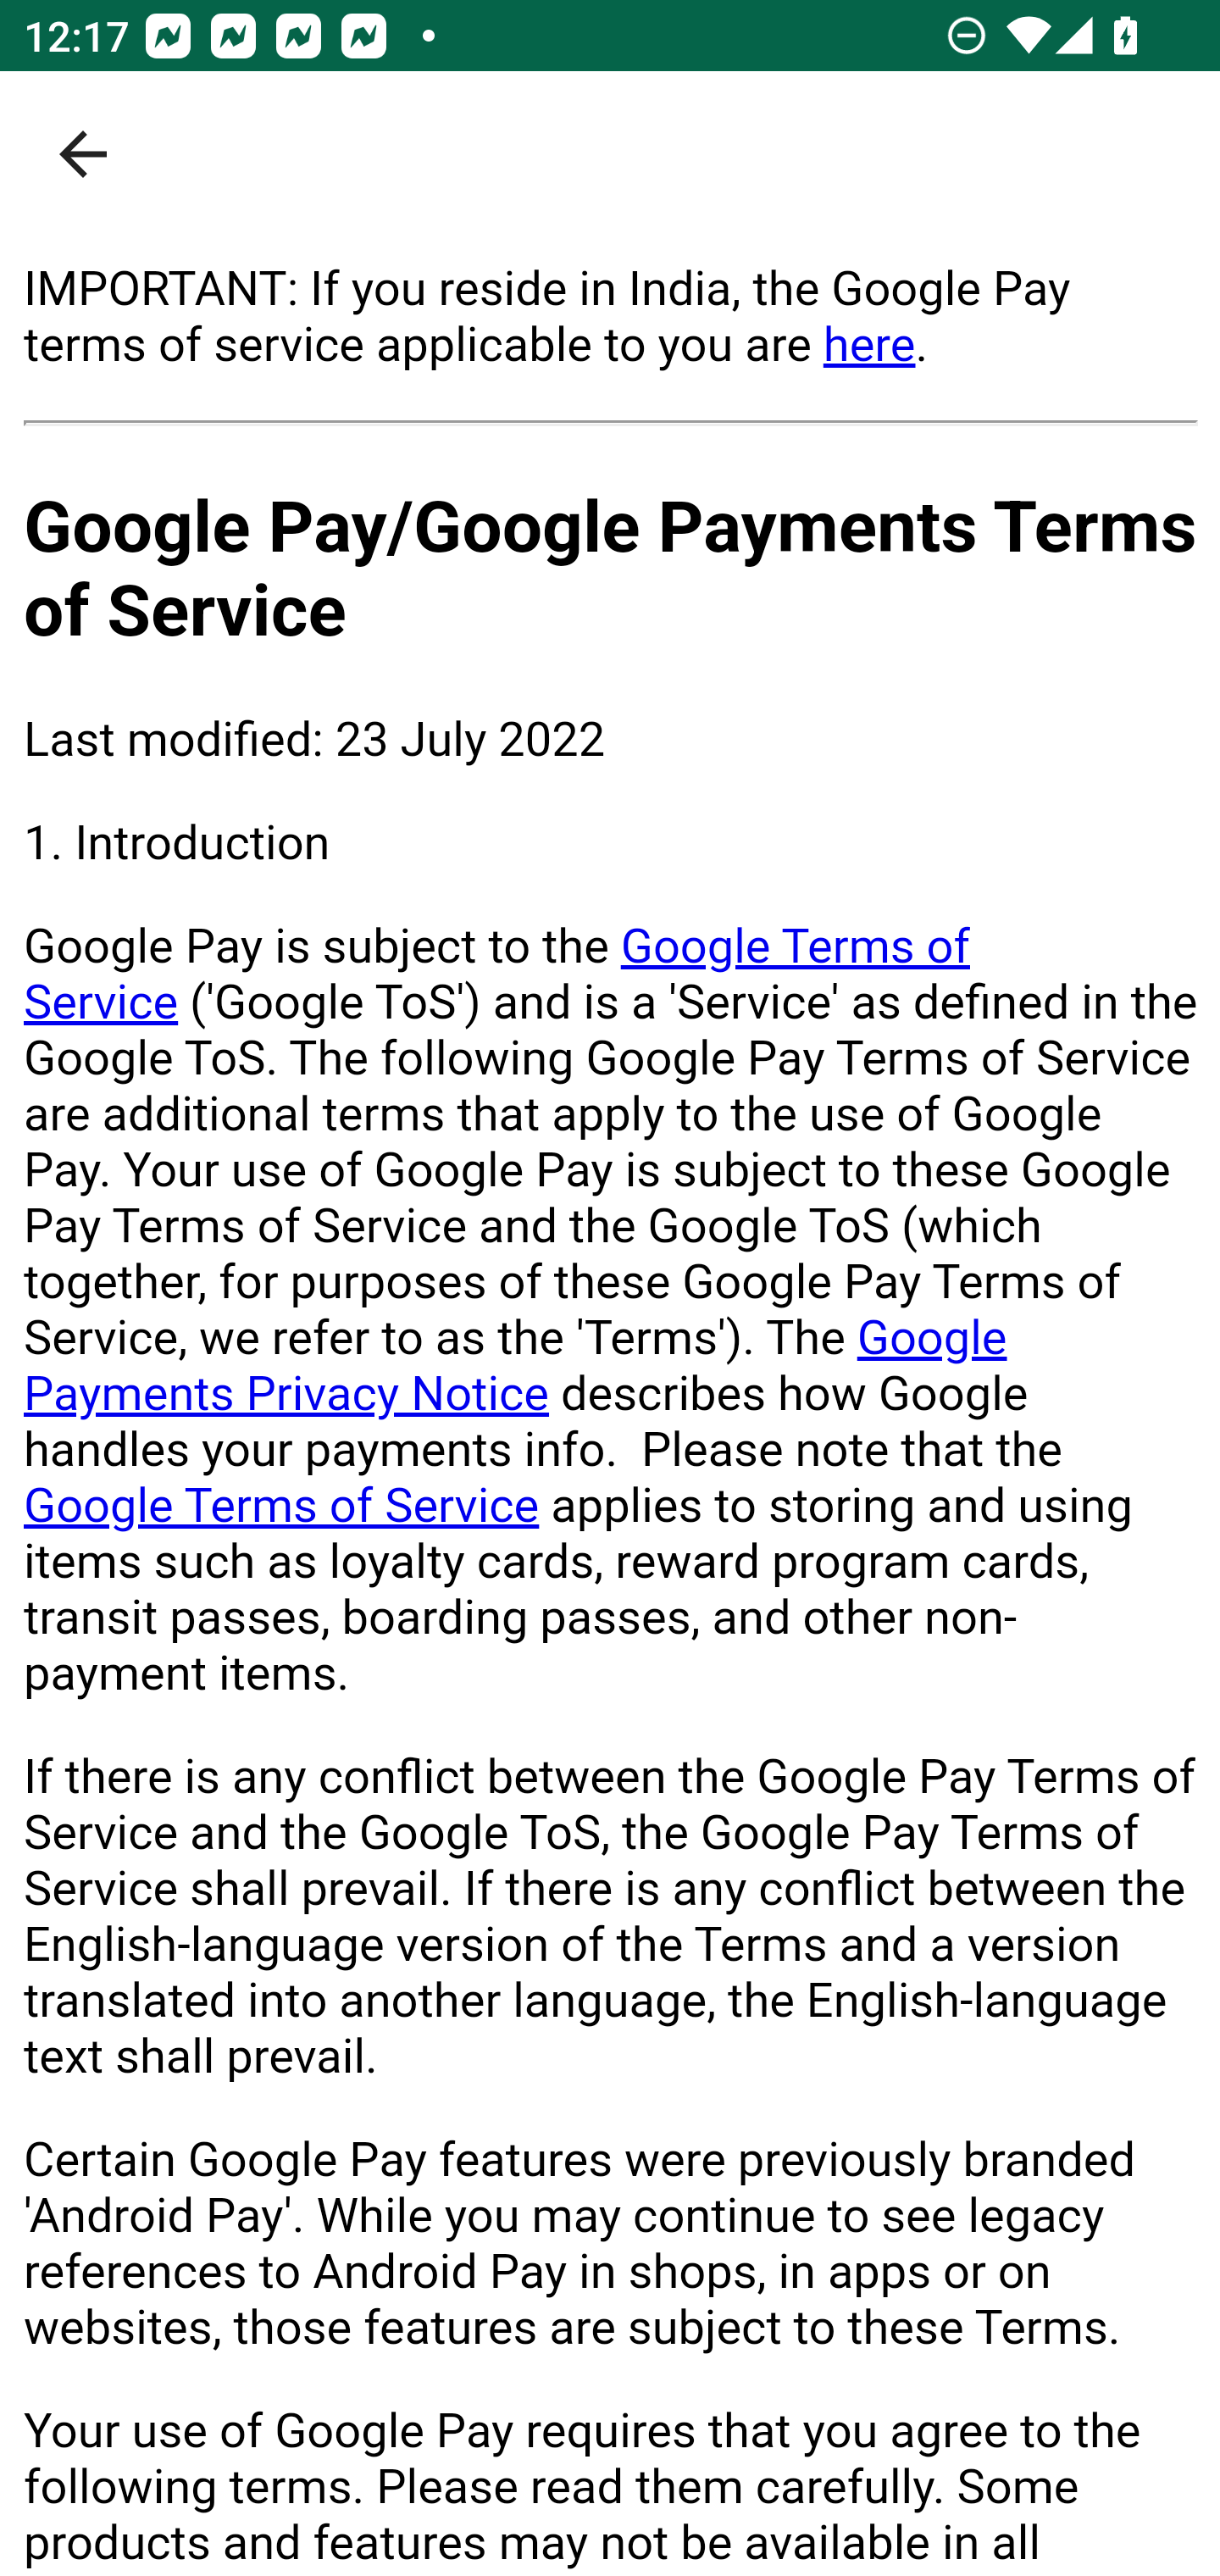 This screenshot has height=2576, width=1220. What do you see at coordinates (497, 974) in the screenshot?
I see `Google Terms of Service` at bounding box center [497, 974].